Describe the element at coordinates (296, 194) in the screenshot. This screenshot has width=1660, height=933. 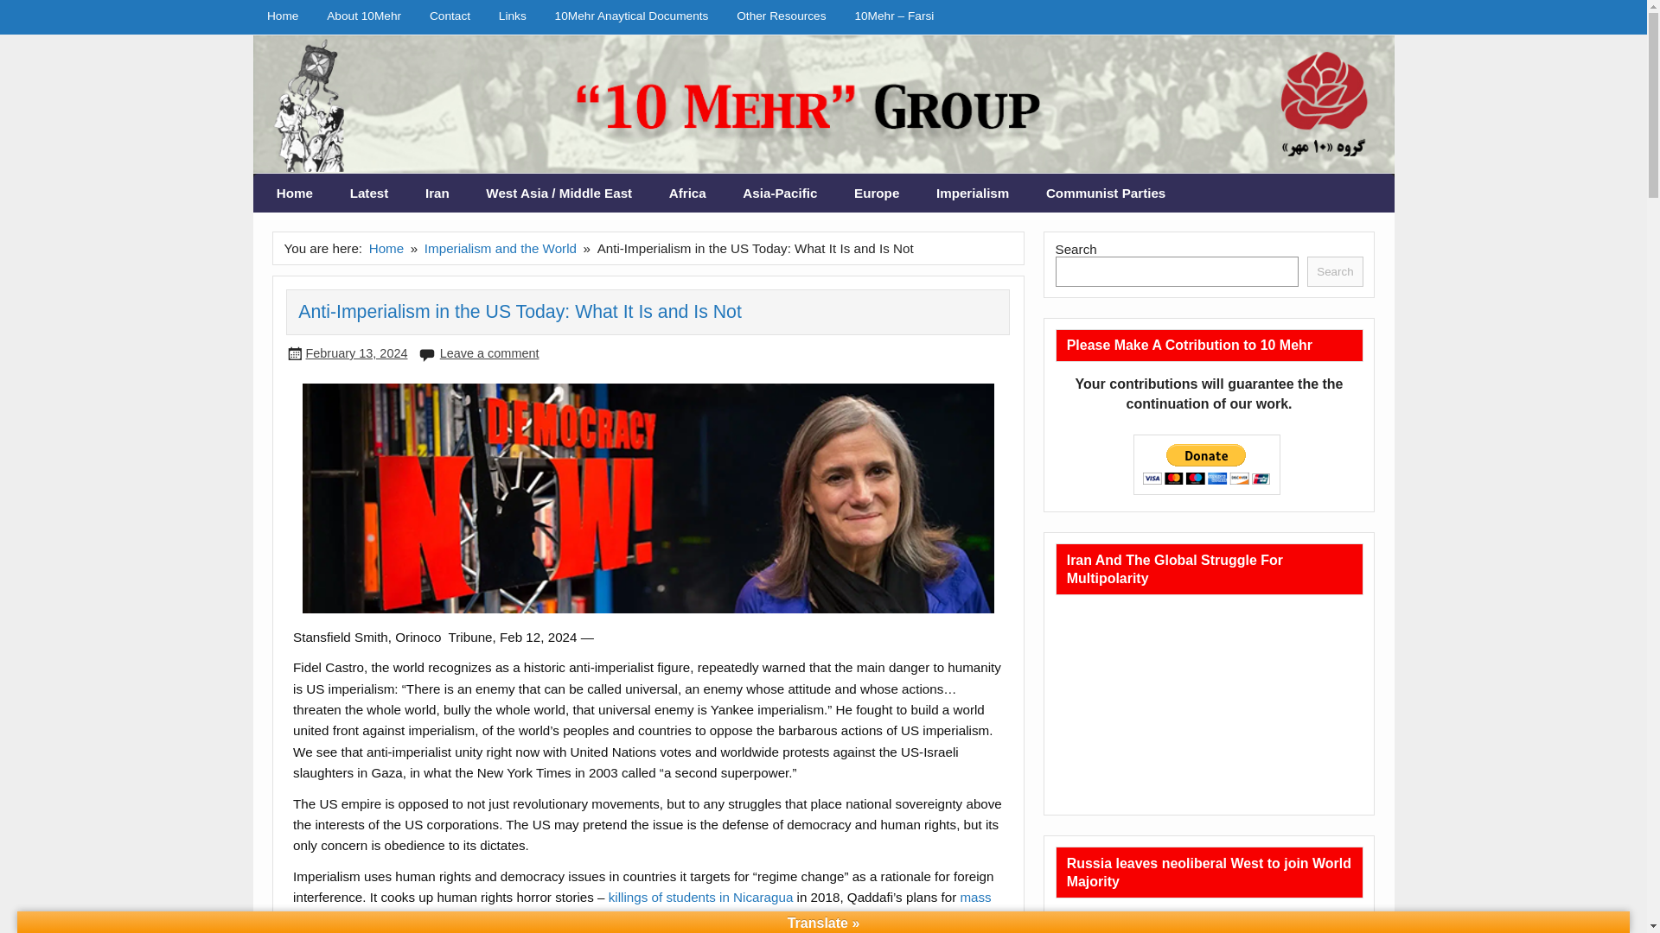
I see `Home` at that location.